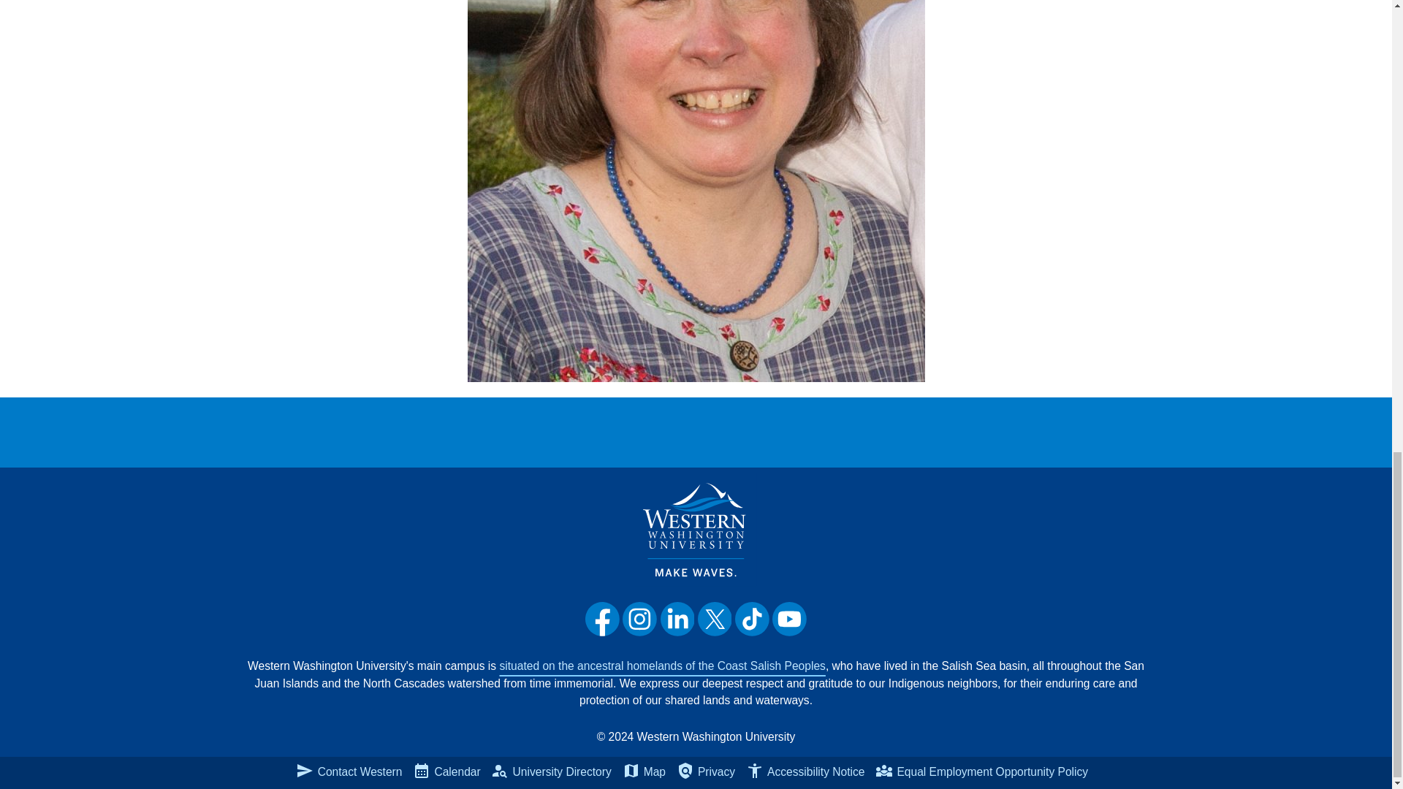 The width and height of the screenshot is (1403, 789). What do you see at coordinates (752, 619) in the screenshot?
I see `Western on TikTok` at bounding box center [752, 619].